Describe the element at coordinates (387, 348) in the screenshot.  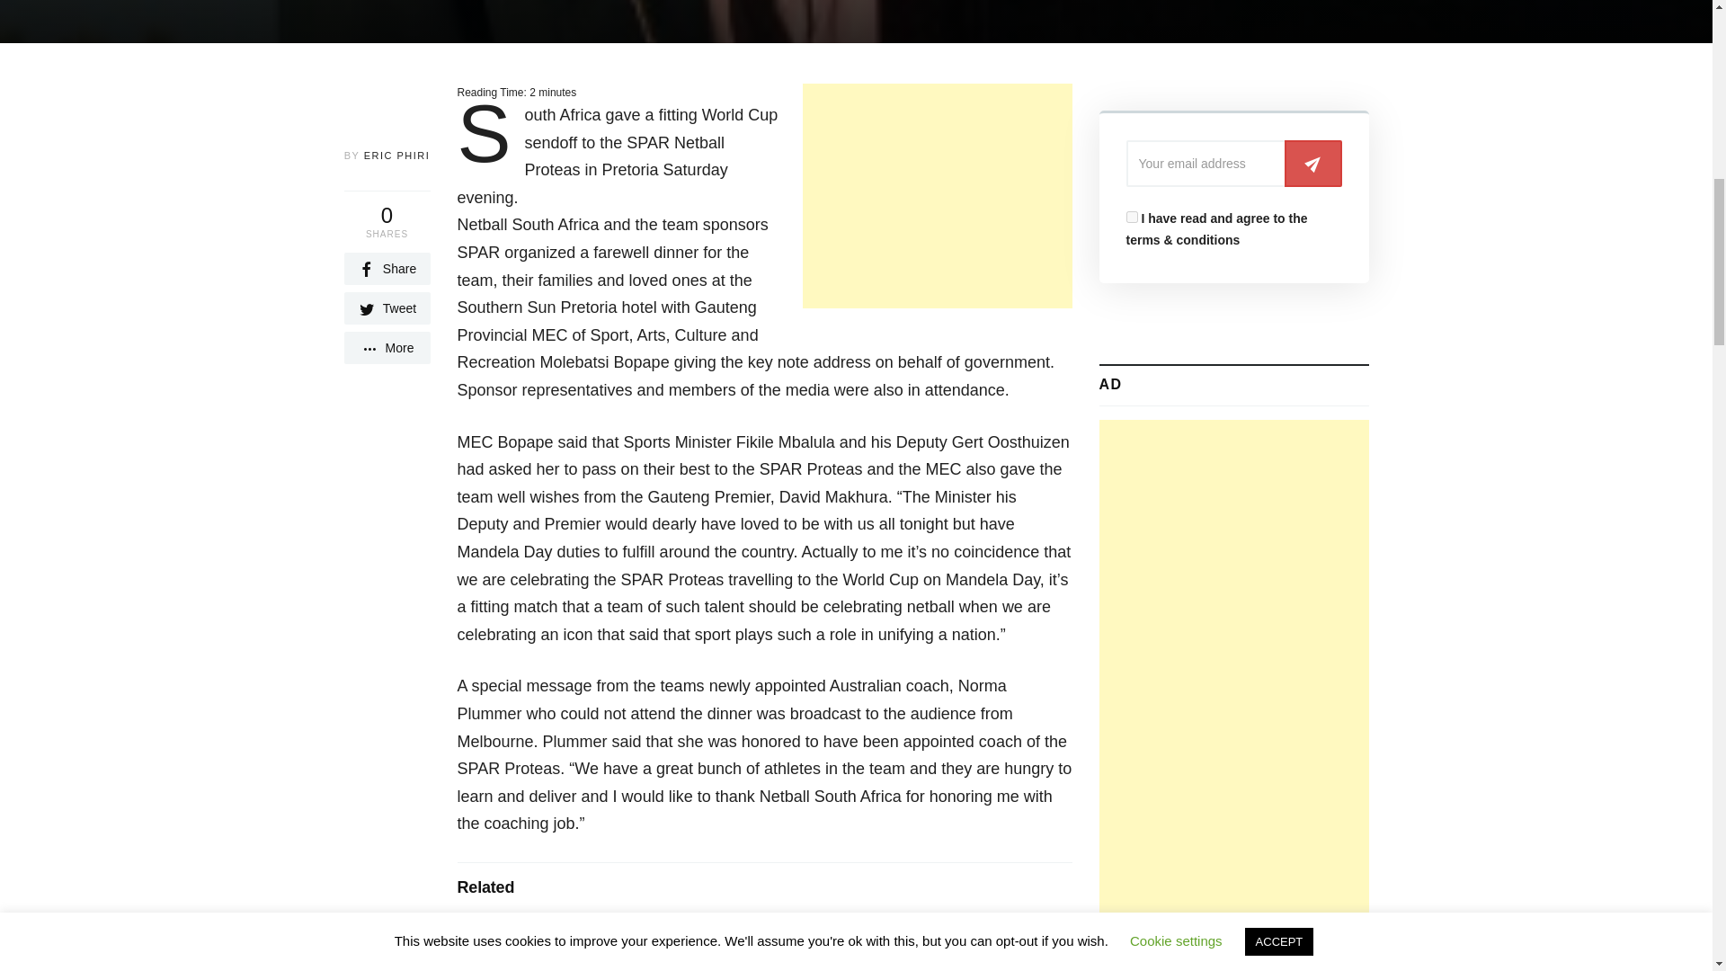
I see `More` at that location.